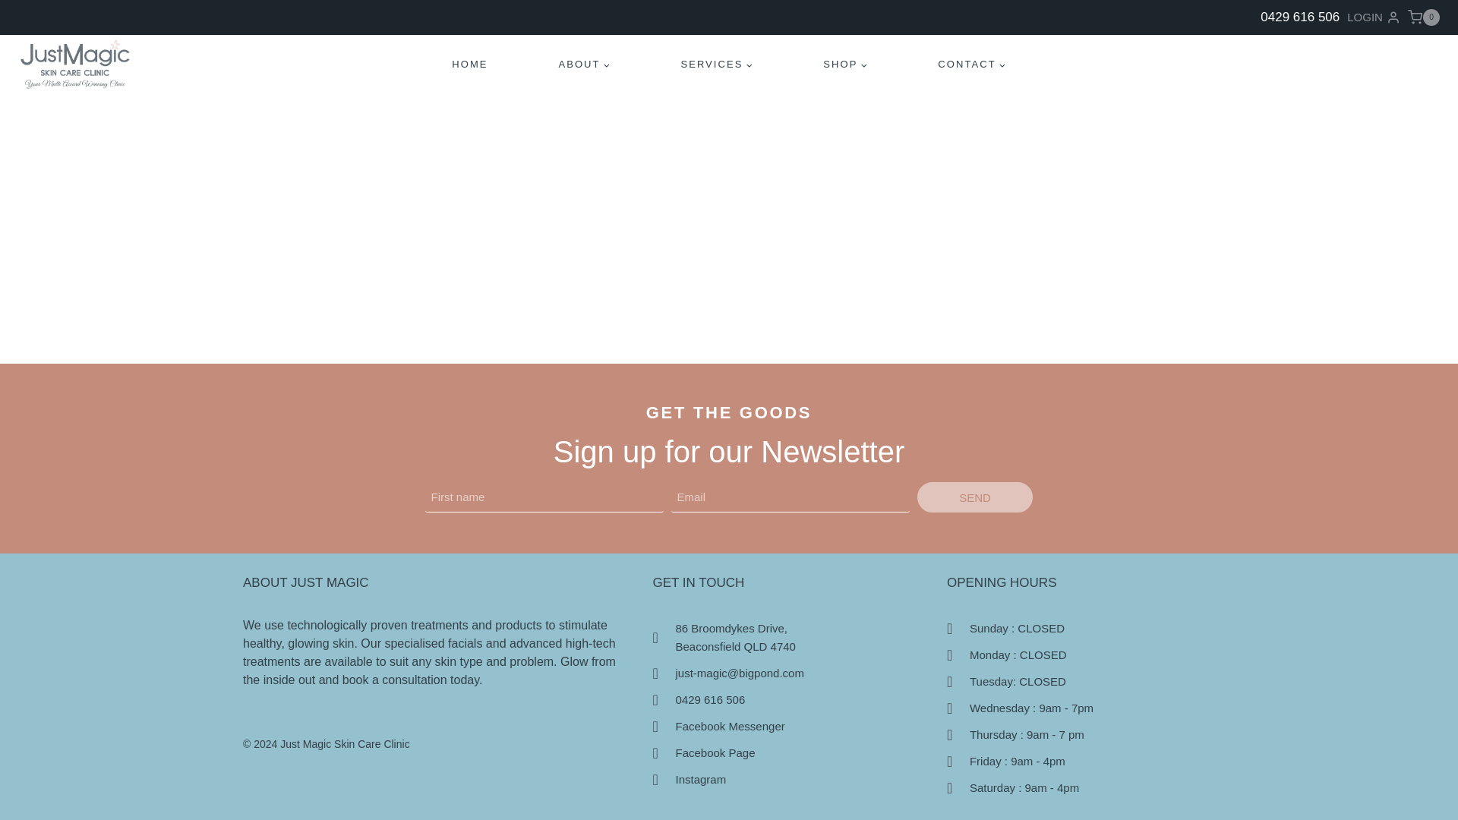  What do you see at coordinates (845, 64) in the screenshot?
I see `SERVICES` at bounding box center [845, 64].